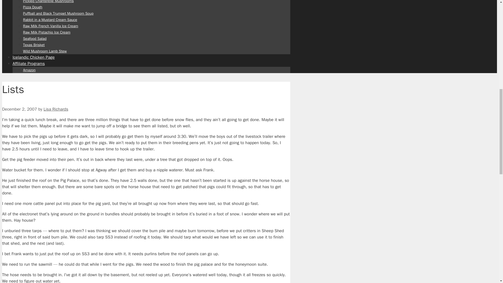 The height and width of the screenshot is (283, 503). I want to click on Raw Milk French Vanilla Ice Cream, so click(50, 26).